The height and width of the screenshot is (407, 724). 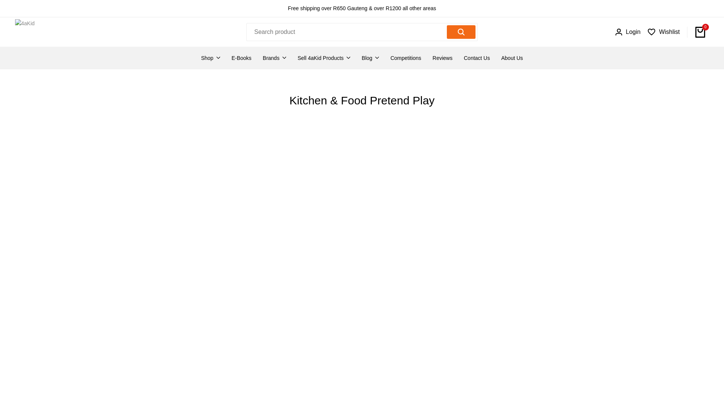 What do you see at coordinates (406, 58) in the screenshot?
I see `Competitions` at bounding box center [406, 58].